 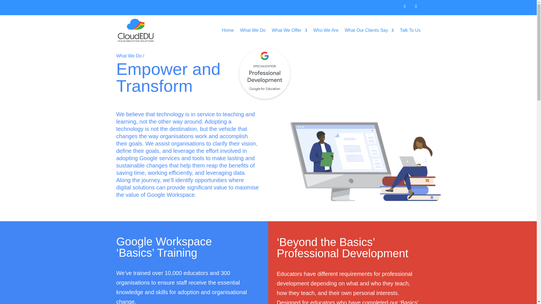 What do you see at coordinates (369, 30) in the screenshot?
I see `What Our Clients Say` at bounding box center [369, 30].